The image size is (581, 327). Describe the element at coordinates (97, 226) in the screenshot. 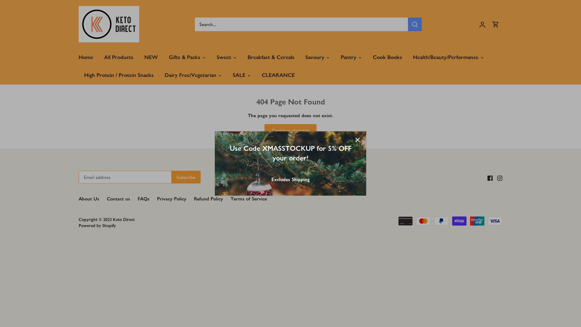

I see `Powered by Shopify` at that location.